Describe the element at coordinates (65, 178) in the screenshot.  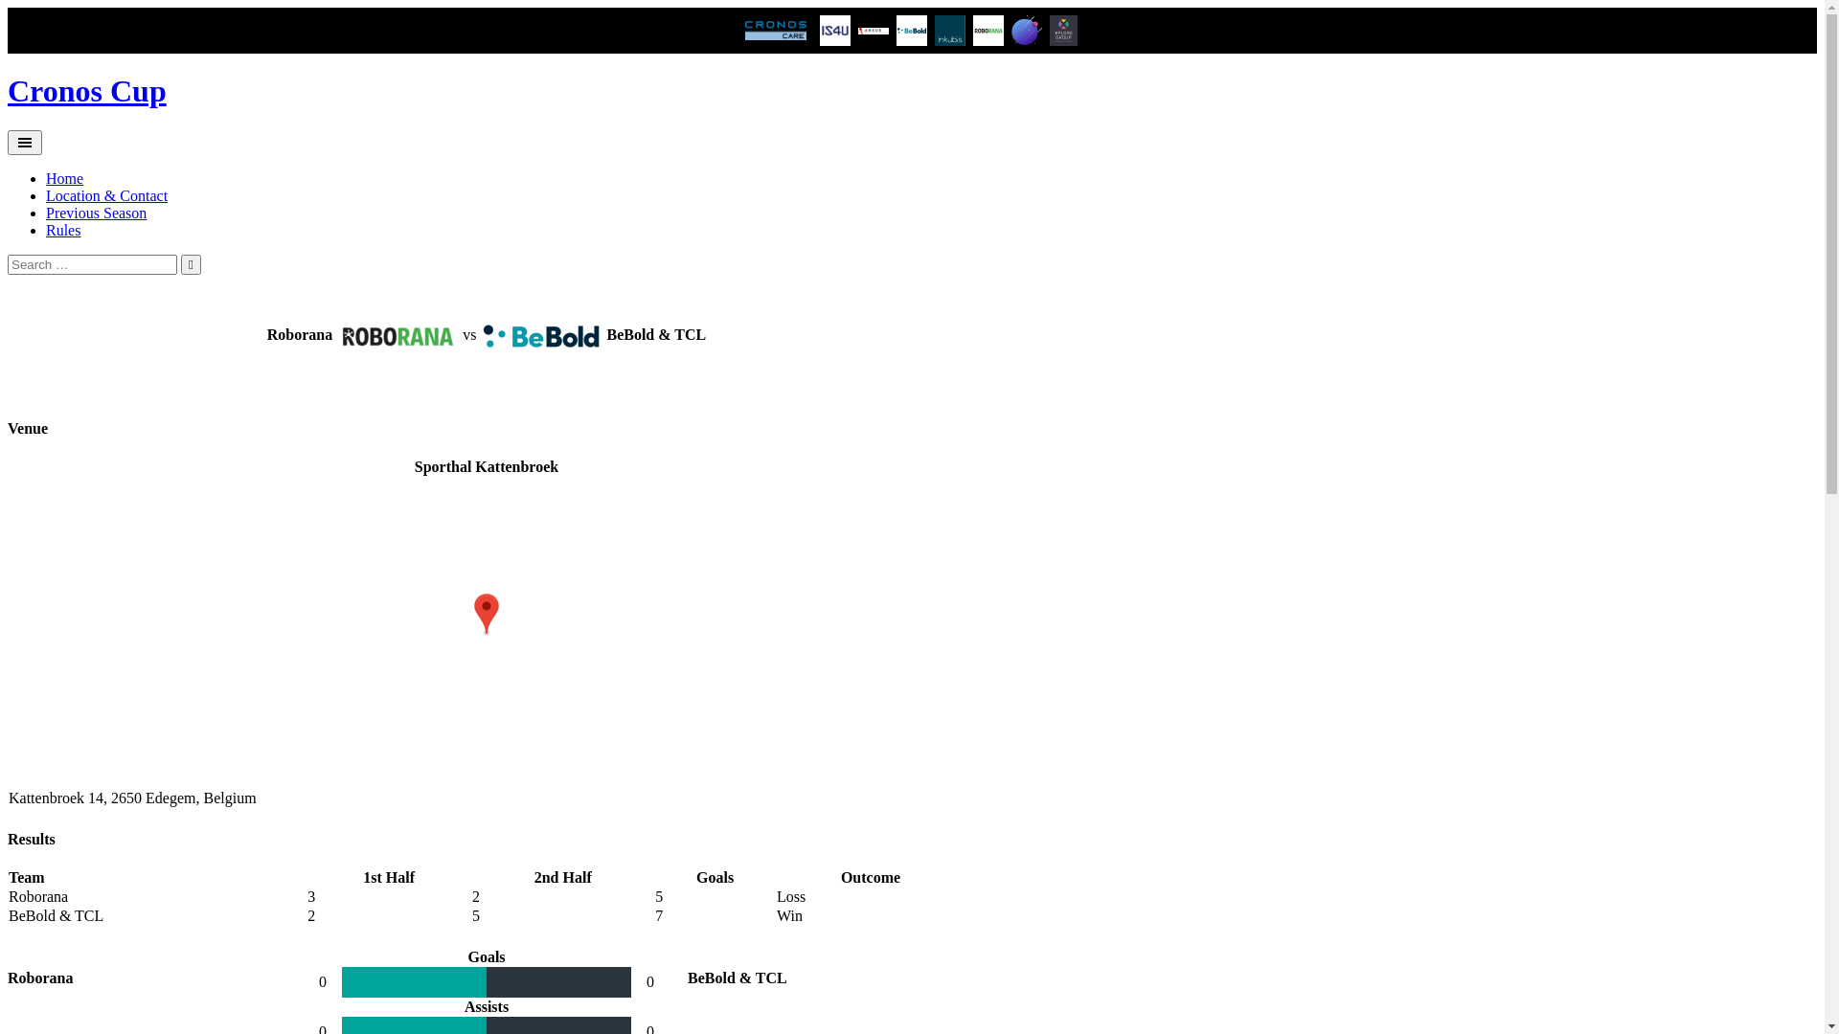
I see `Home` at that location.